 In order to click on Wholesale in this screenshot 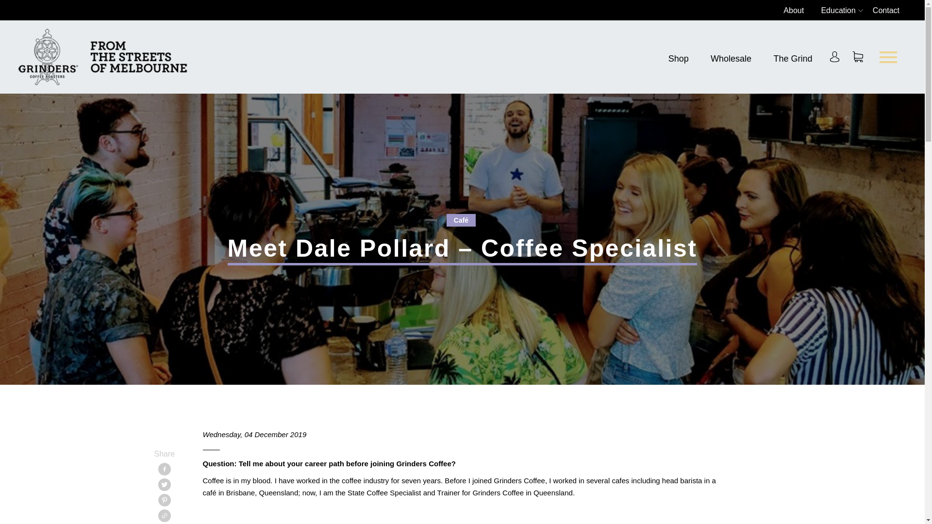, I will do `click(731, 58)`.